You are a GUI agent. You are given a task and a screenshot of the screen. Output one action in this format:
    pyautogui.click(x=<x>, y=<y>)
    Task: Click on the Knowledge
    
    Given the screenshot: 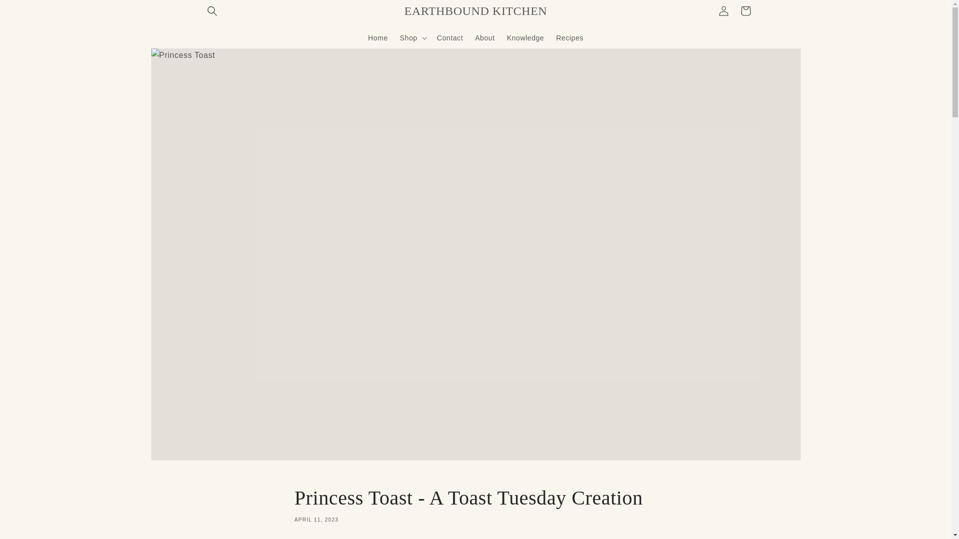 What is the action you would take?
    pyautogui.click(x=525, y=37)
    